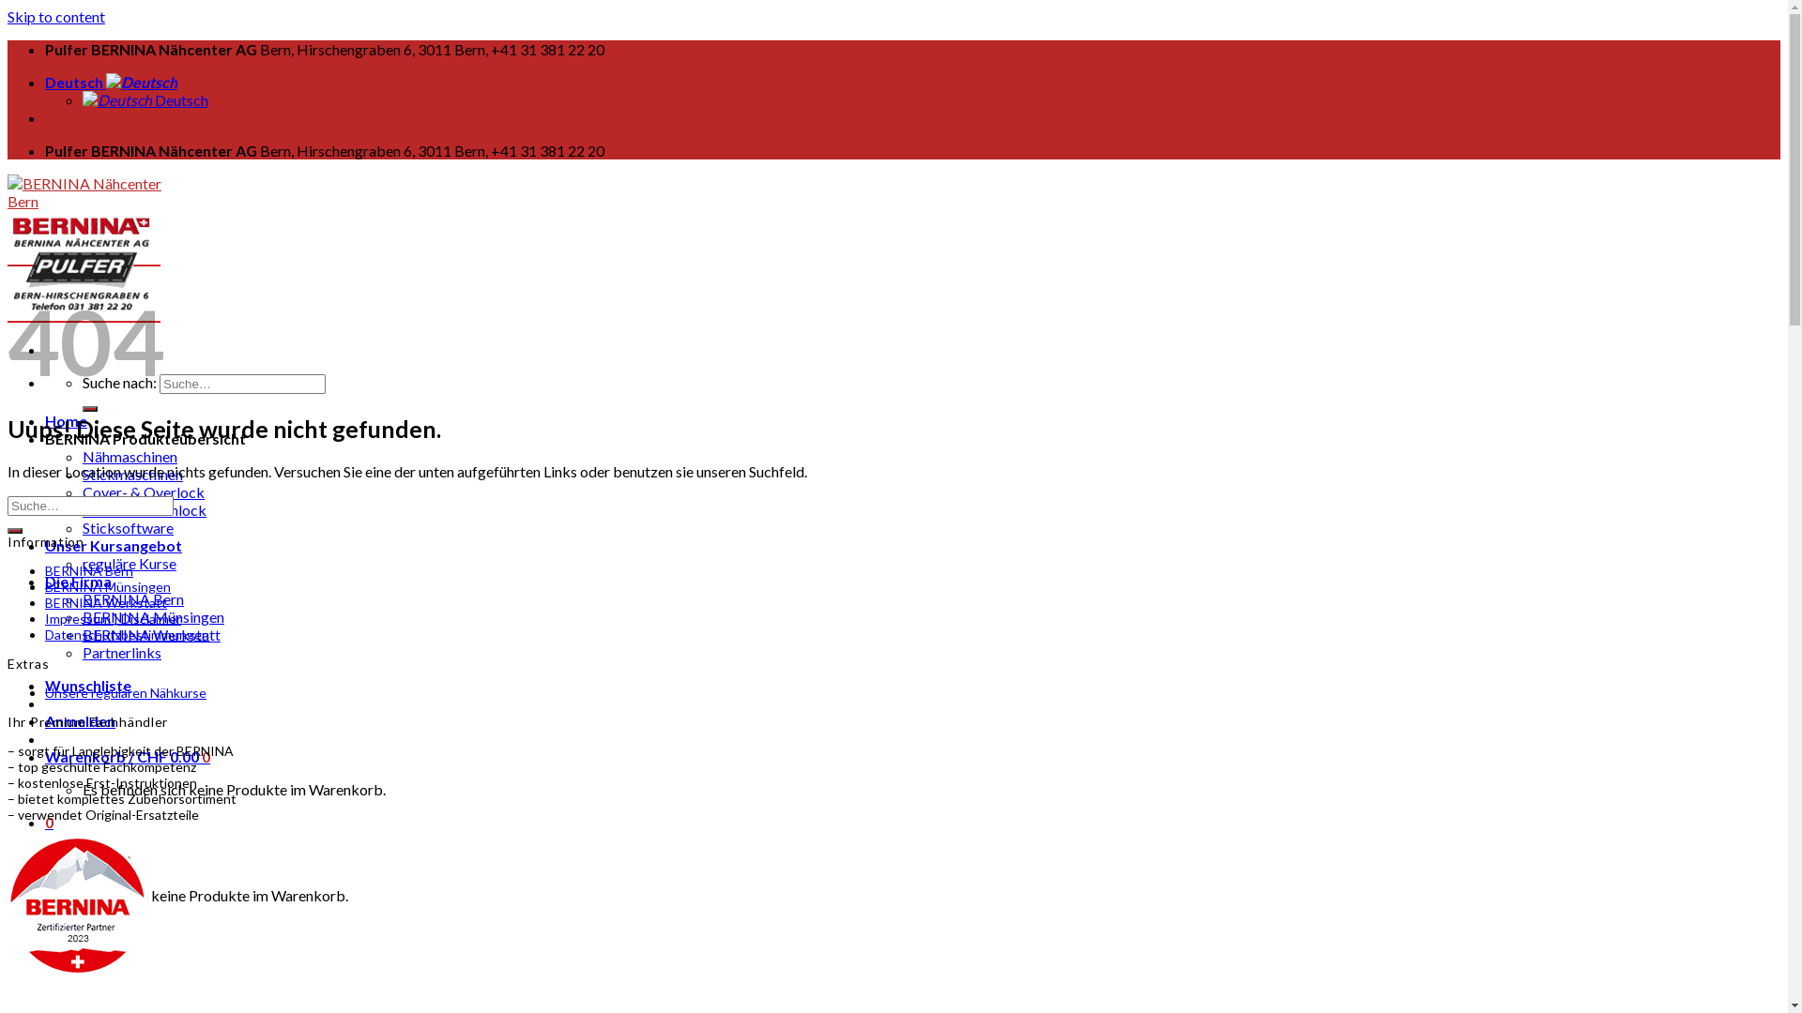 Image resolution: width=1802 pixels, height=1013 pixels. Describe the element at coordinates (90, 409) in the screenshot. I see `Suche` at that location.